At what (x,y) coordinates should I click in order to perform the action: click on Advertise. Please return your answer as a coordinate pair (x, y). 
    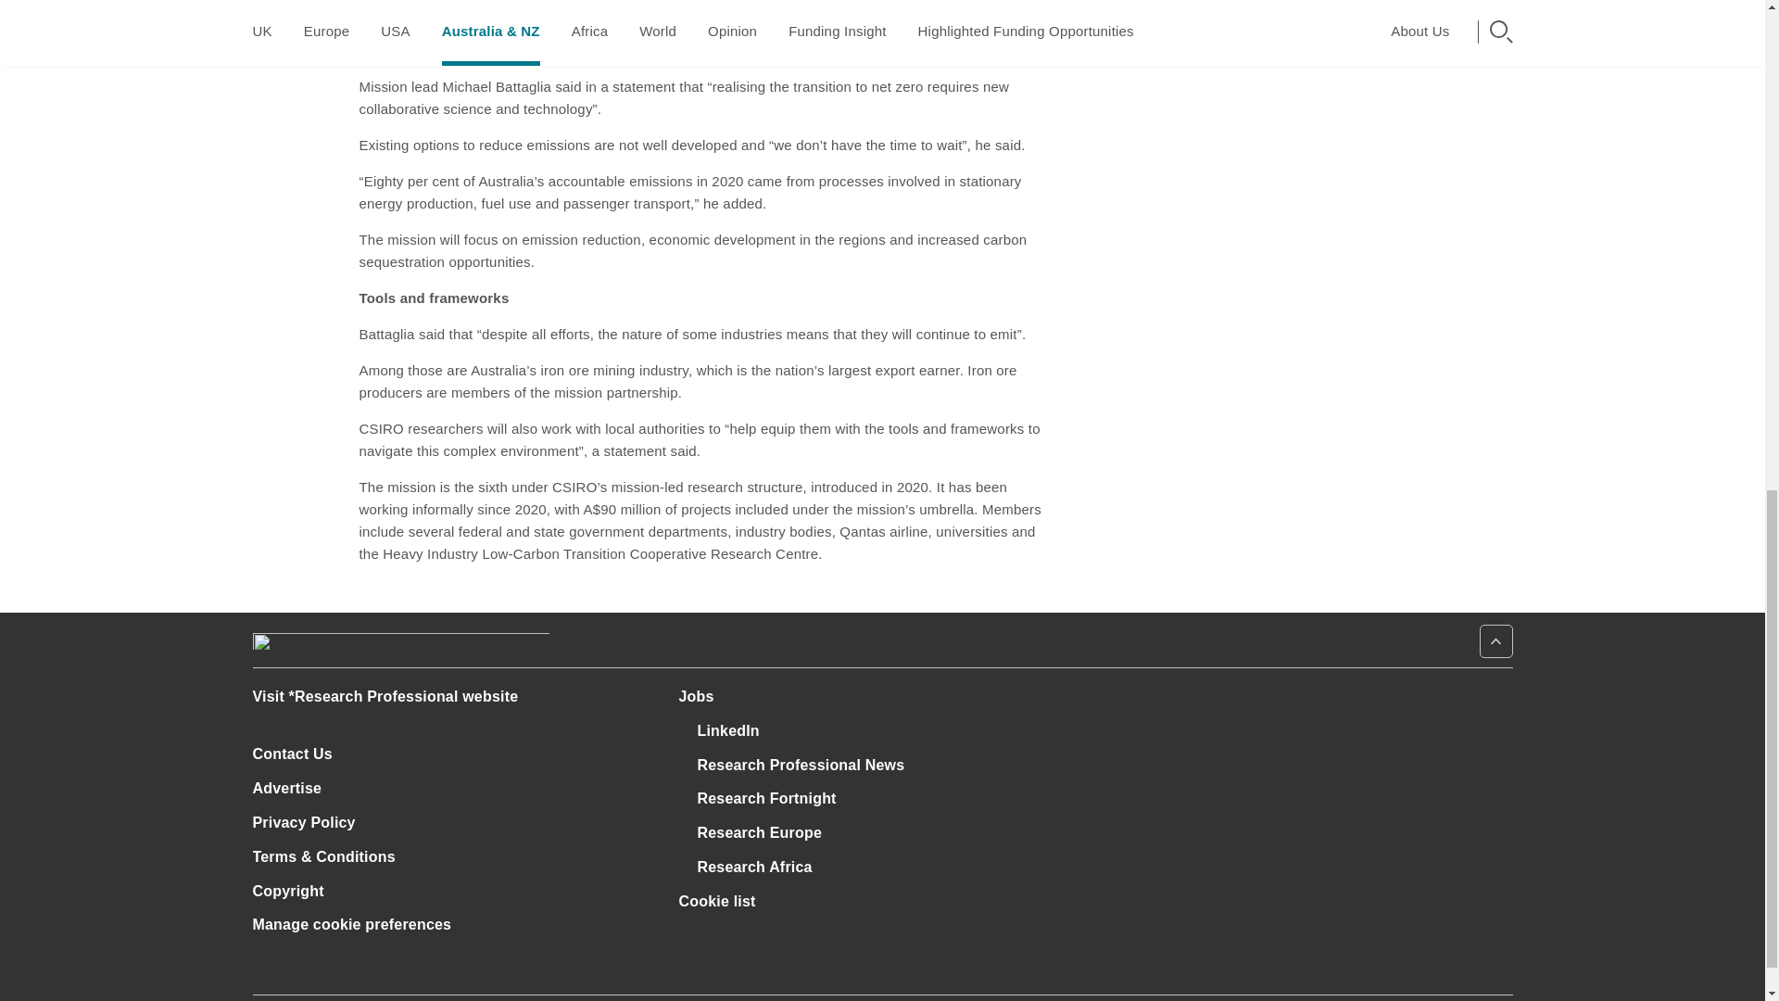
    Looking at the image, I should click on (295, 788).